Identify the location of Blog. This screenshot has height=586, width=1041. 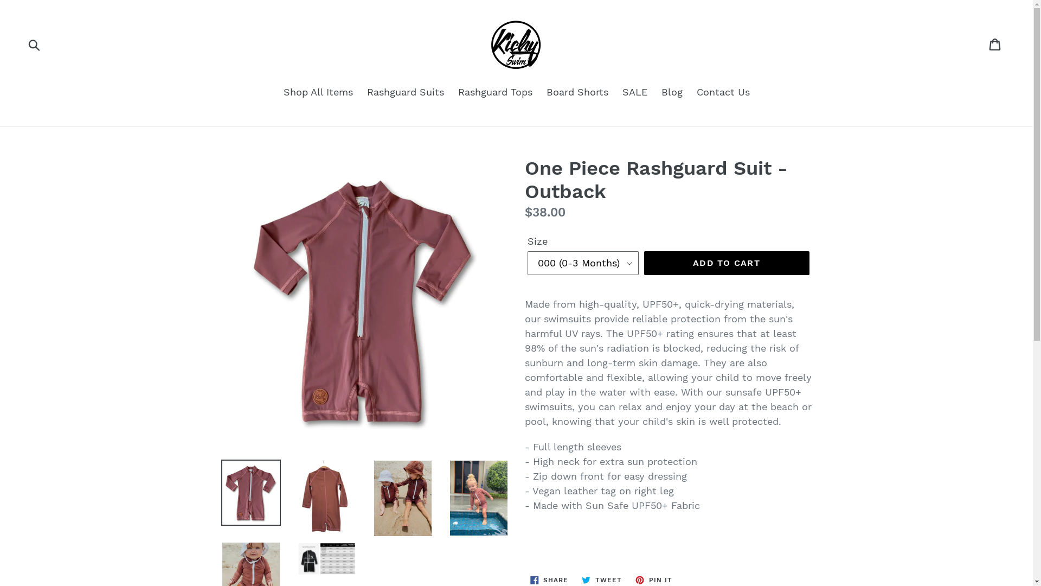
(672, 92).